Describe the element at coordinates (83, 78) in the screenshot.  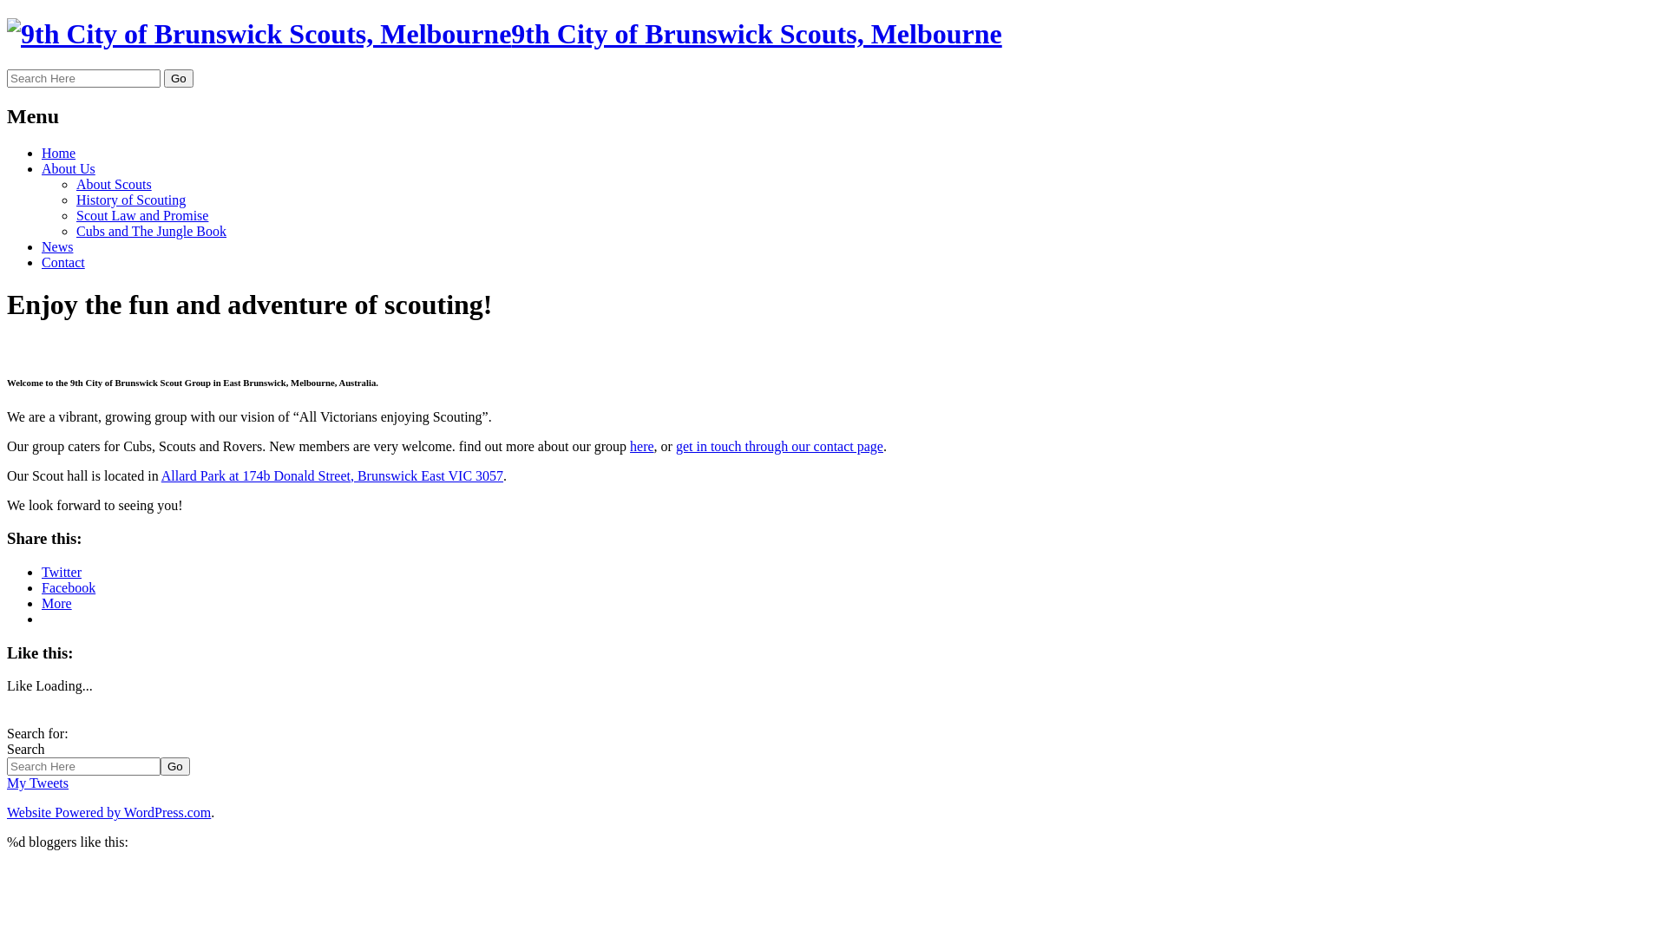
I see `Search for:` at that location.